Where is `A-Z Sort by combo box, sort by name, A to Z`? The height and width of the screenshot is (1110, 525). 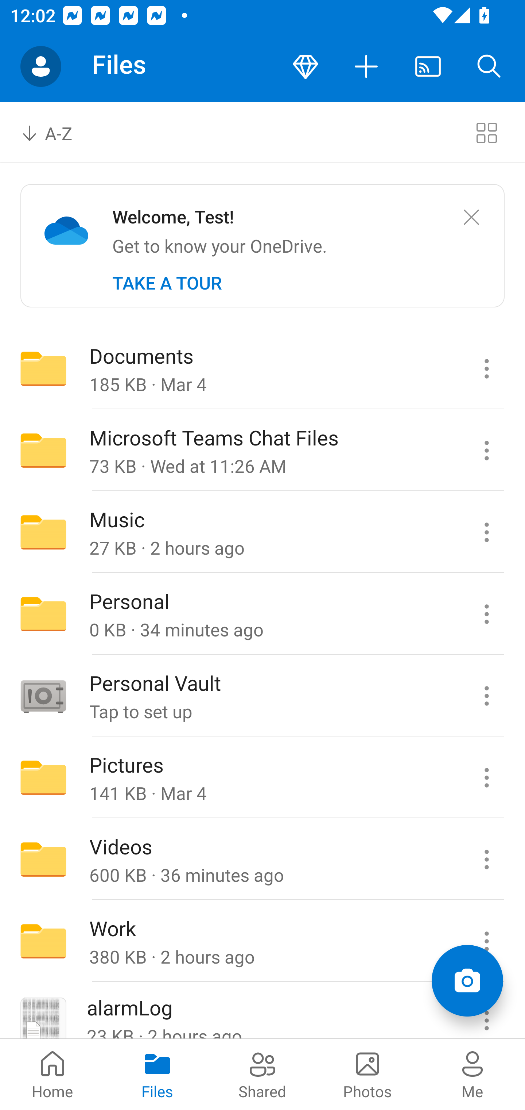
A-Z Sort by combo box, sort by name, A to Z is located at coordinates (57, 132).